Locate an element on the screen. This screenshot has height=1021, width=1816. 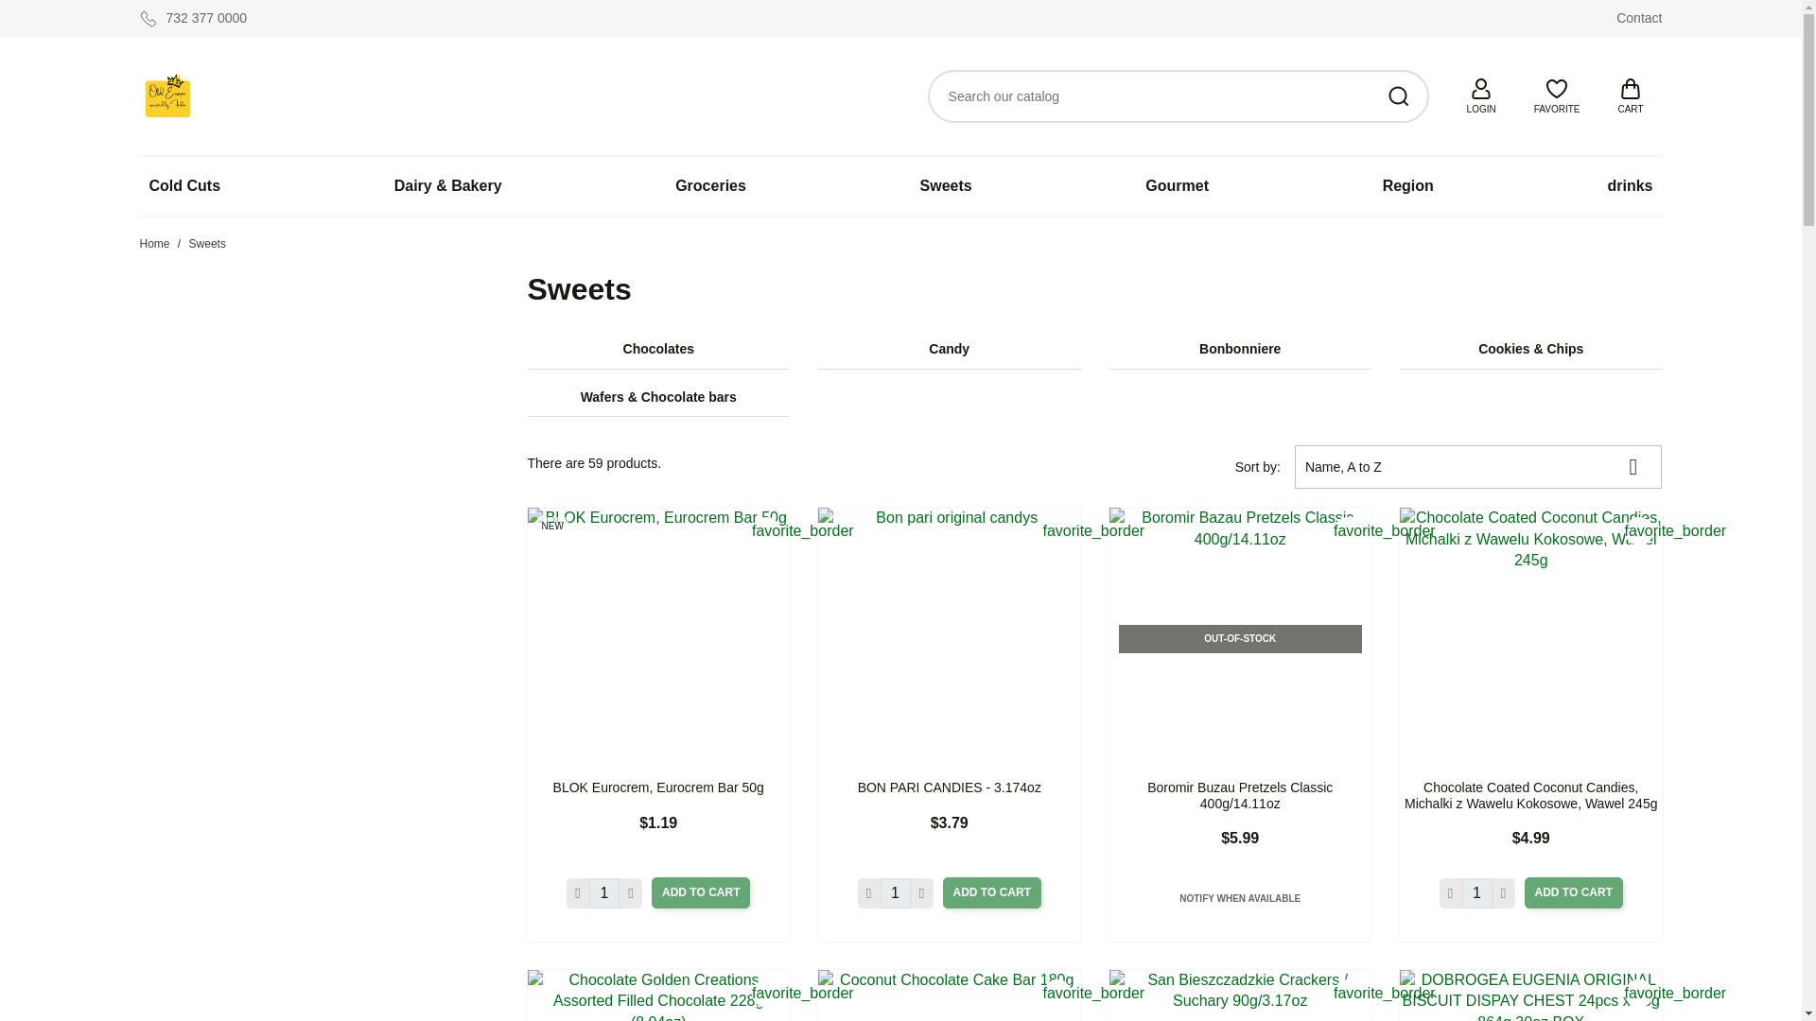
1 is located at coordinates (603, 892).